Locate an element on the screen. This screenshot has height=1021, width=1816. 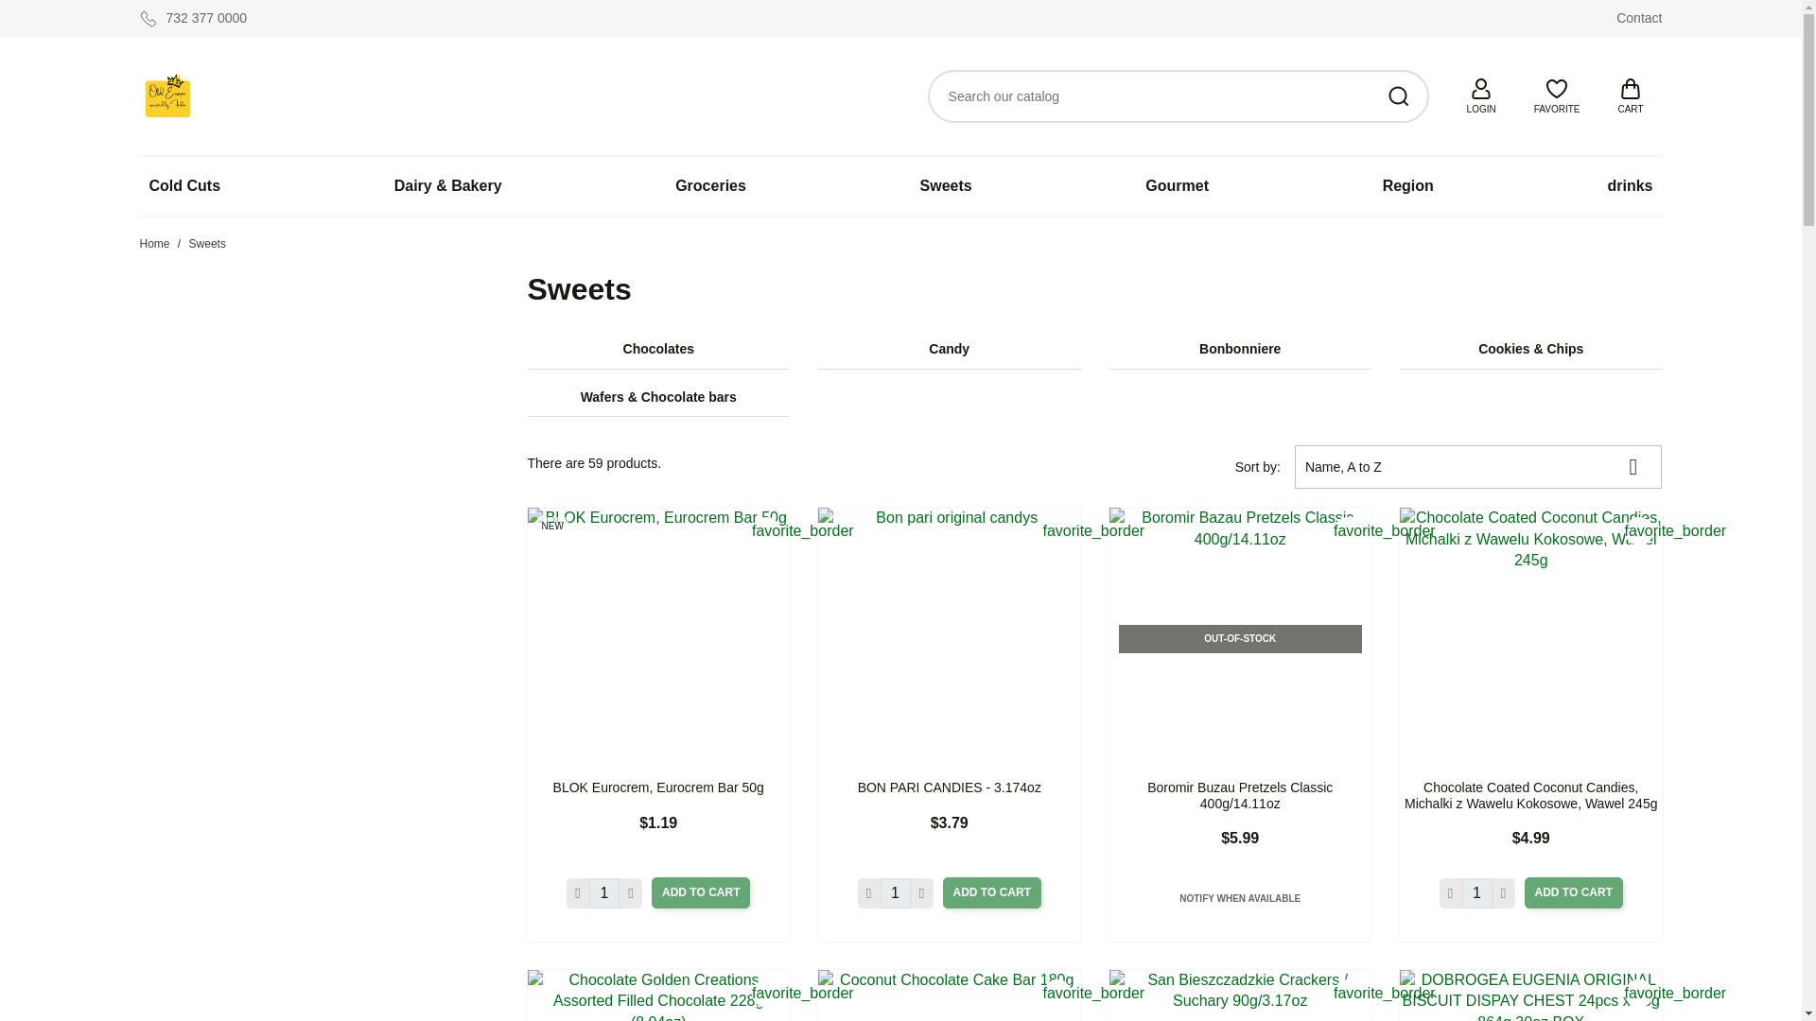
1 is located at coordinates (603, 892).